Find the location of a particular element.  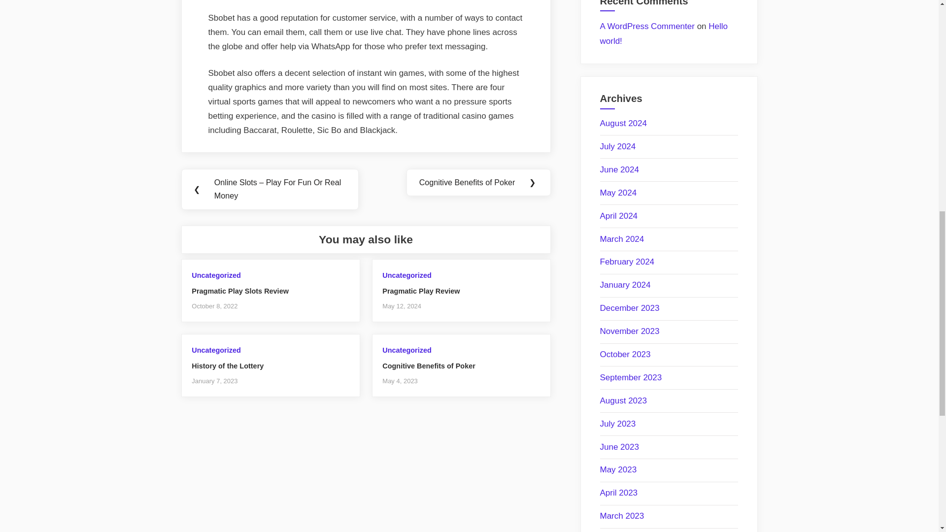

July 2024 is located at coordinates (618, 146).